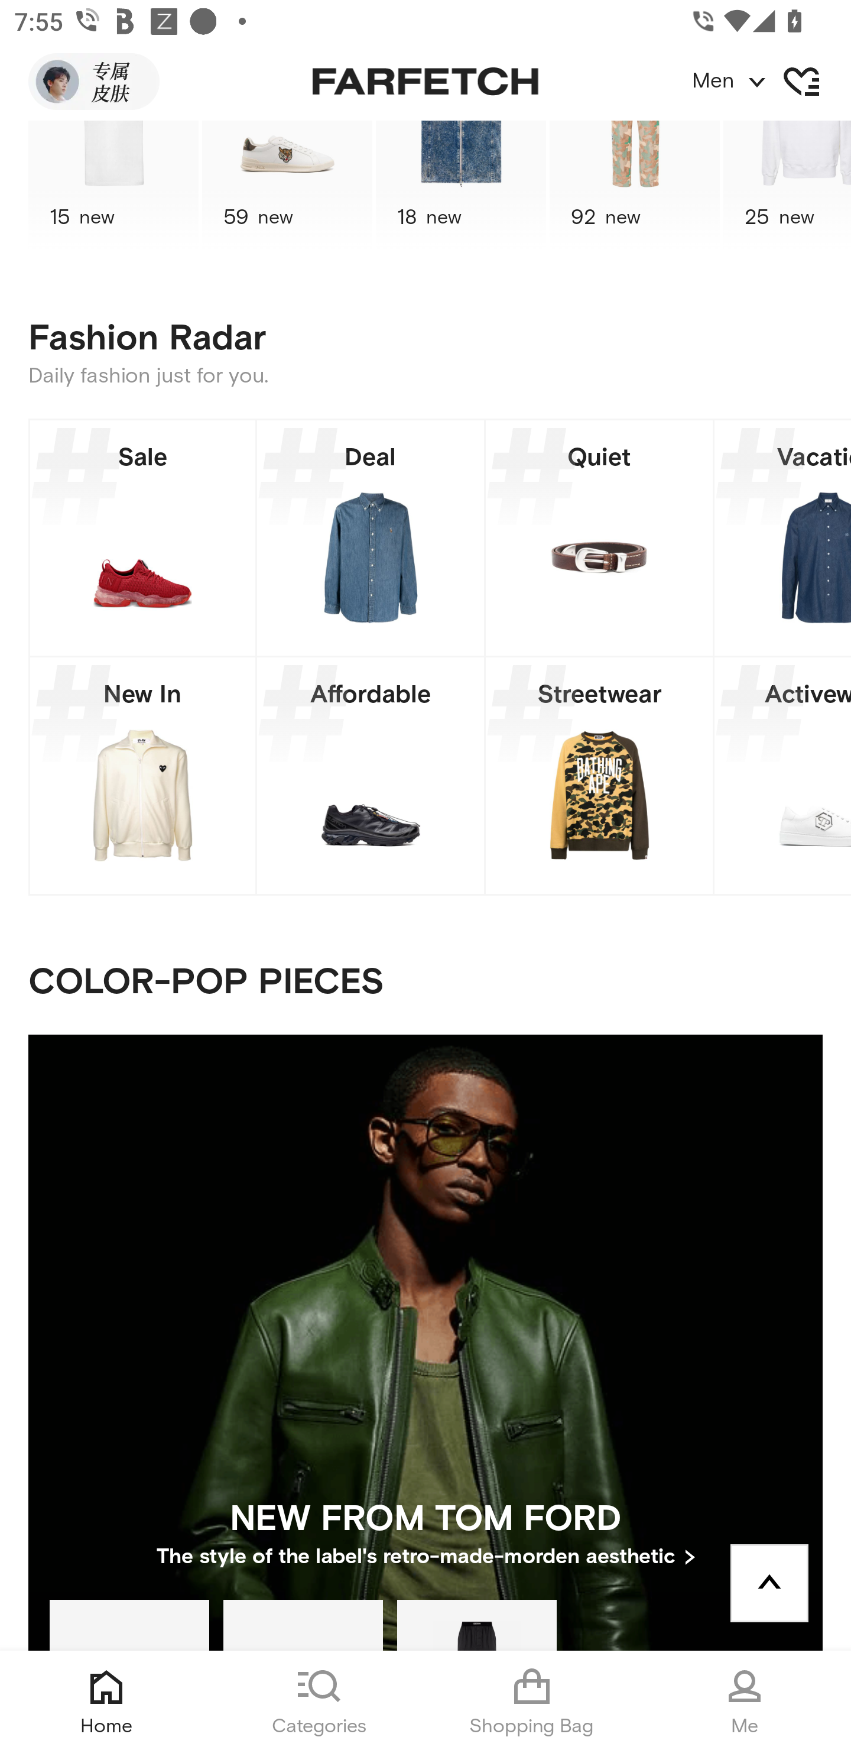 The height and width of the screenshot is (1750, 851). What do you see at coordinates (142, 538) in the screenshot?
I see `Sale` at bounding box center [142, 538].